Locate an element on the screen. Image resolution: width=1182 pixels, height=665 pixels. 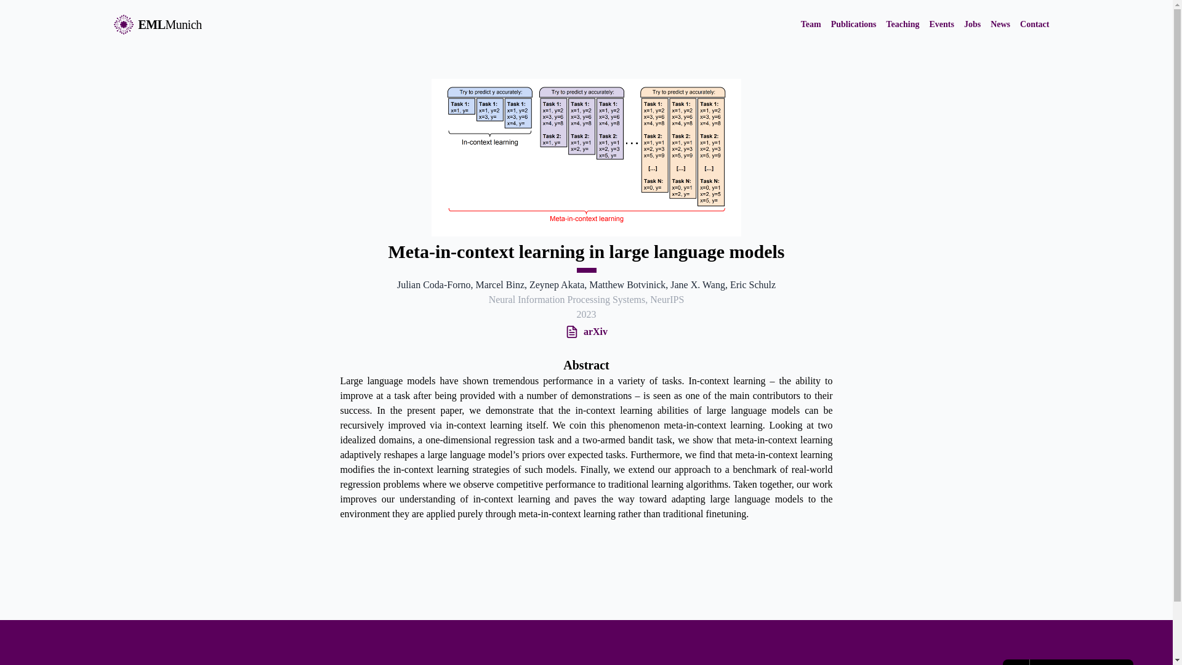
Team is located at coordinates (811, 25).